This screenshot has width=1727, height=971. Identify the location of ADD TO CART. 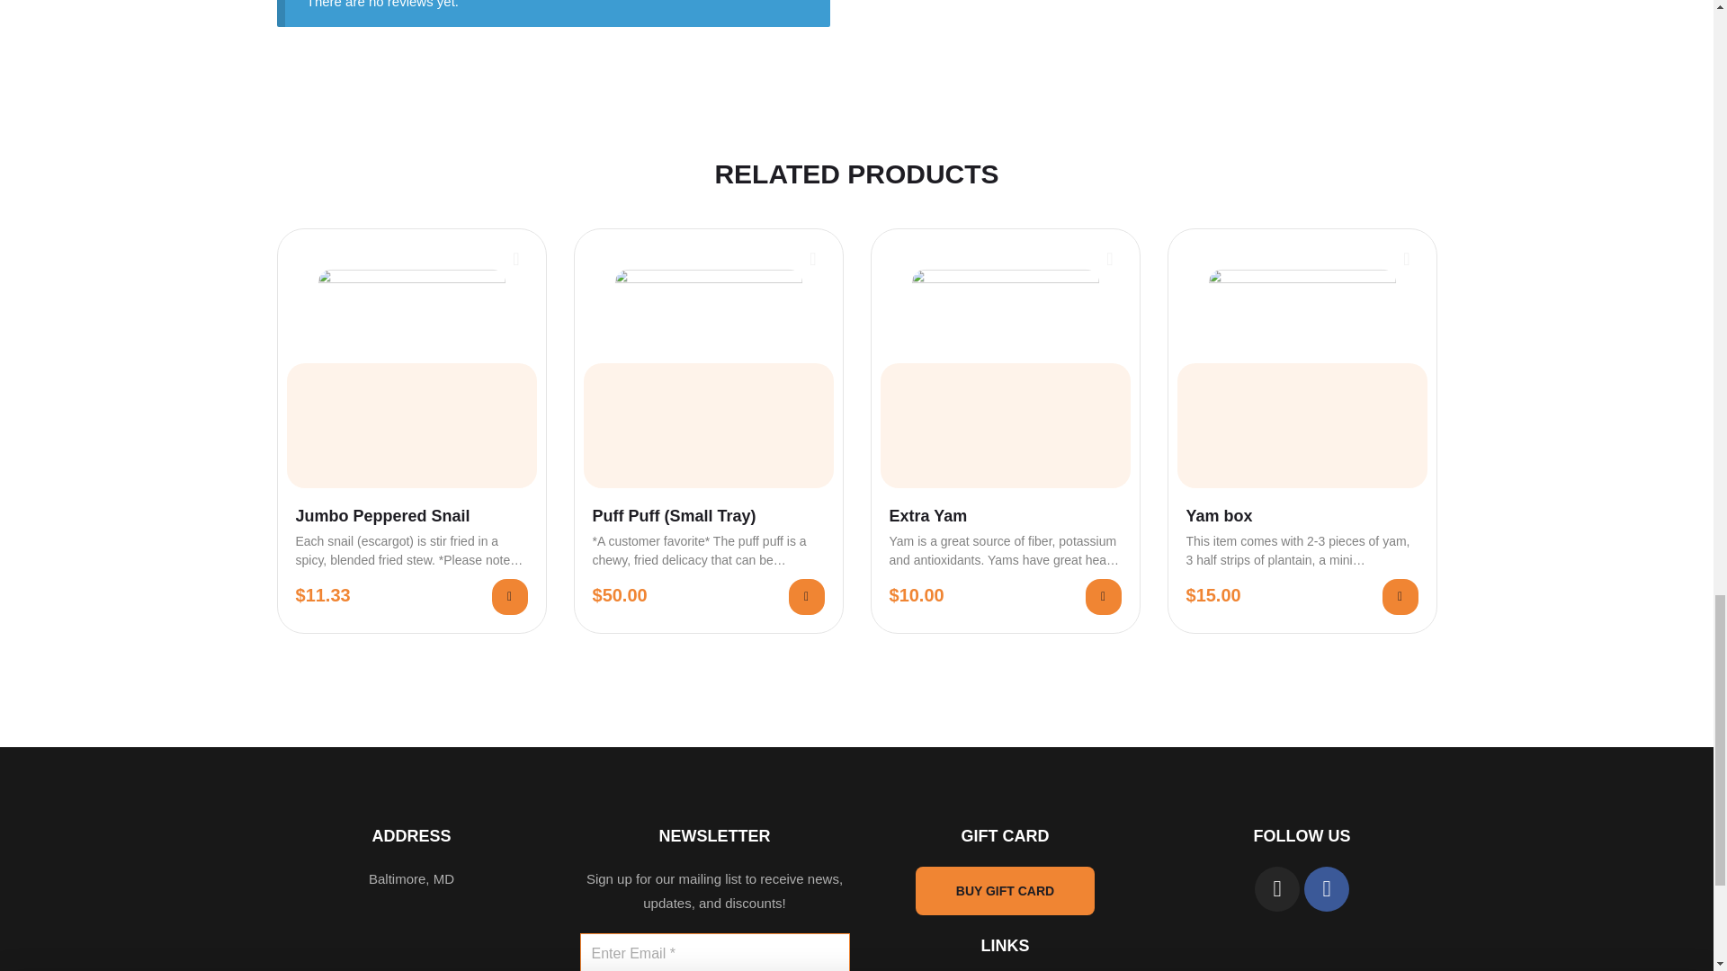
(1400, 596).